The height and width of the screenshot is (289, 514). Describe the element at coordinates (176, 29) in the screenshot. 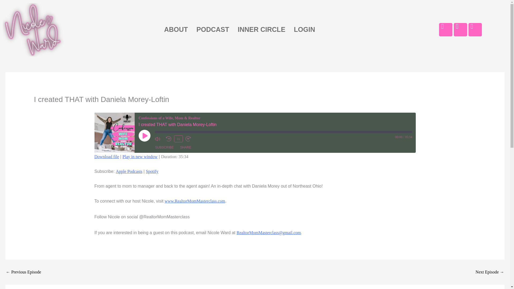

I see `ABOUT` at that location.